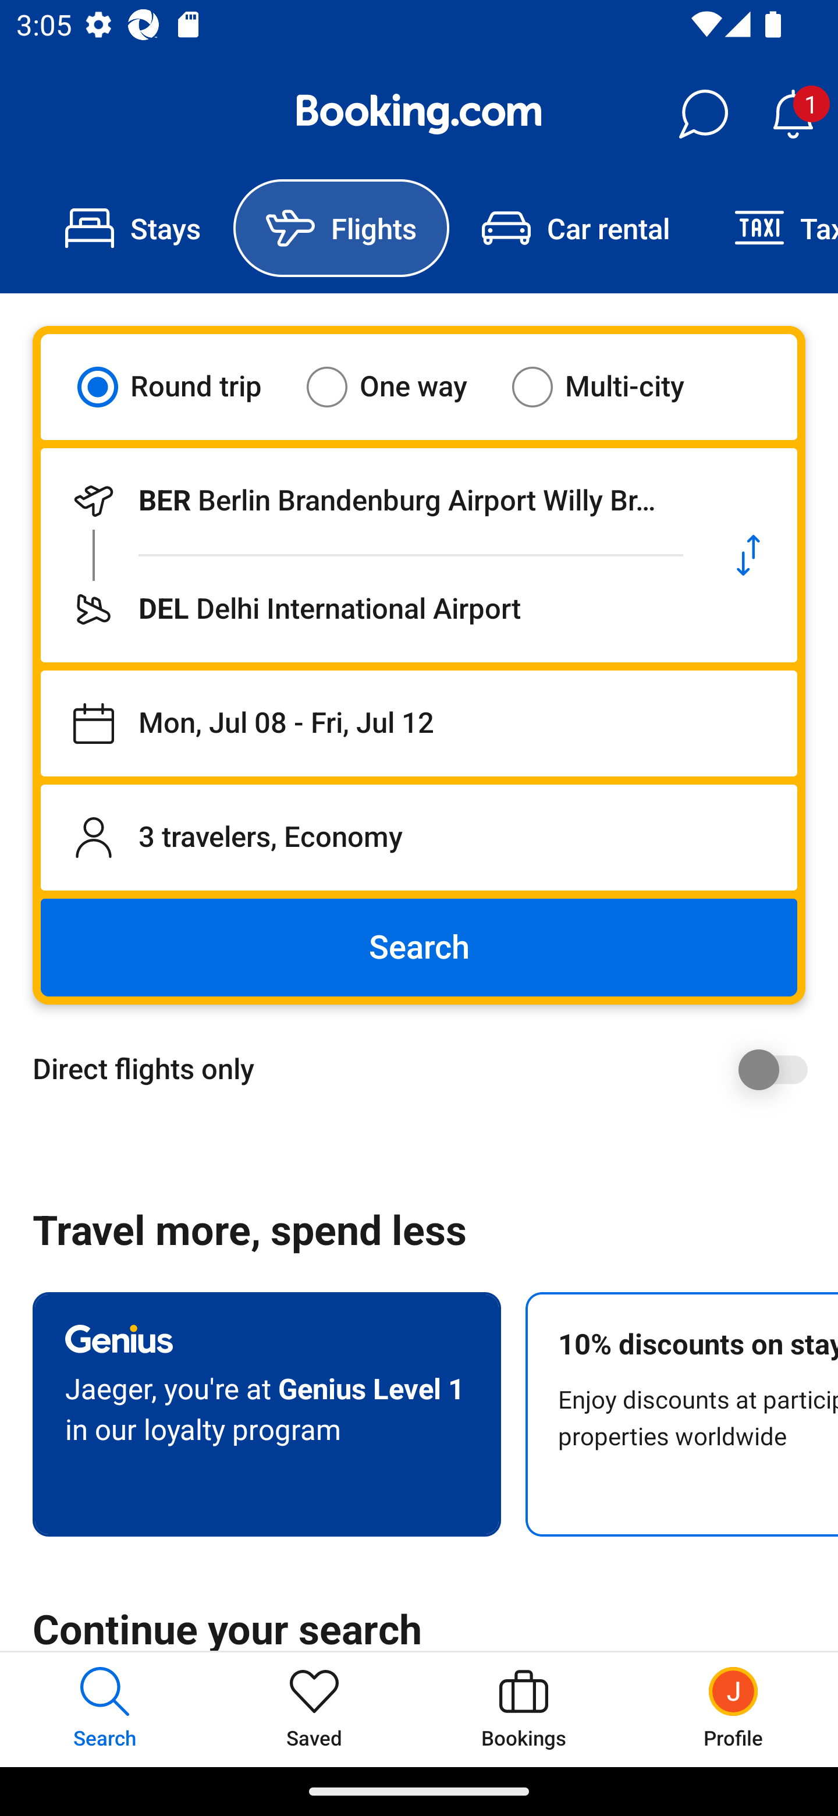  Describe the element at coordinates (524, 1709) in the screenshot. I see `Bookings` at that location.